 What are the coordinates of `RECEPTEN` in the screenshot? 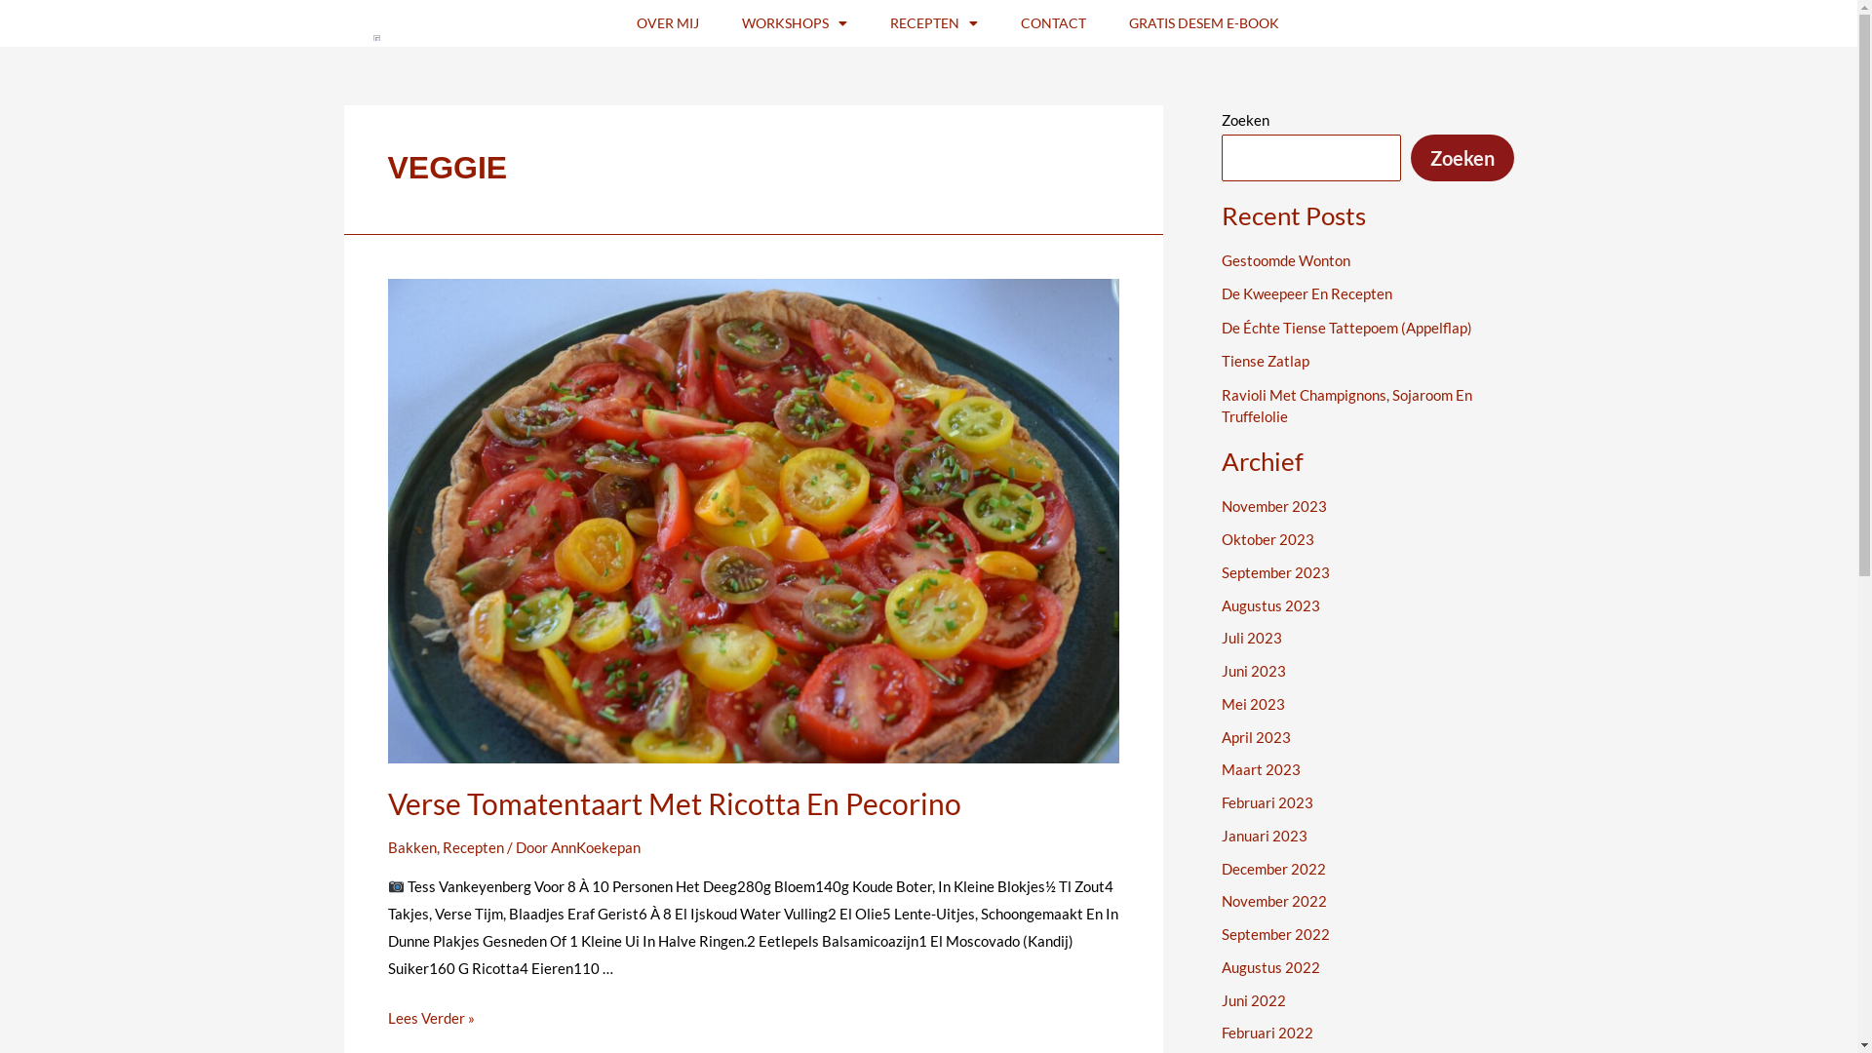 It's located at (933, 23).